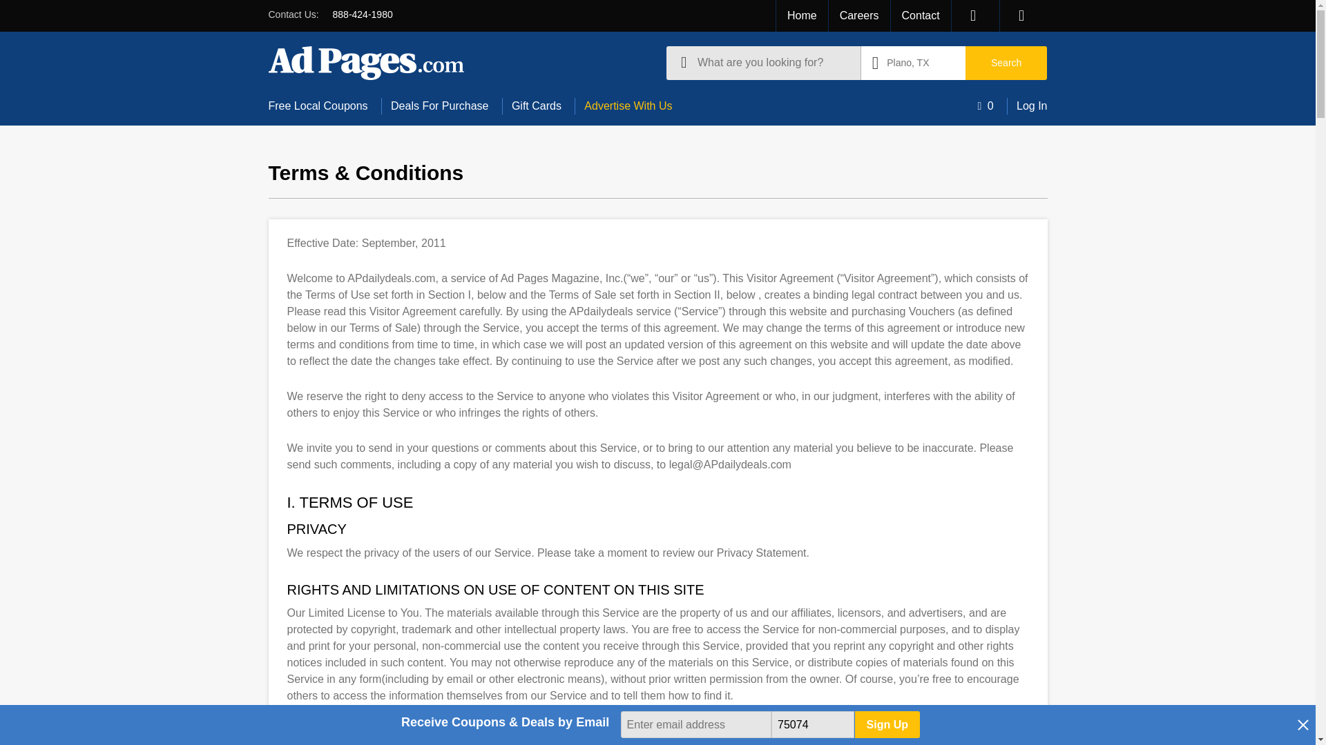 The height and width of the screenshot is (745, 1326). I want to click on Sign Up, so click(887, 724).